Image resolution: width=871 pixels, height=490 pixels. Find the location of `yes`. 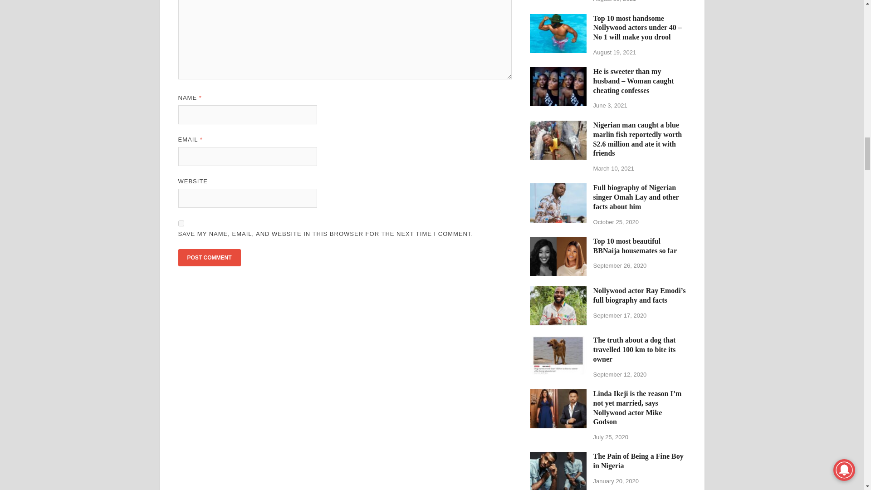

yes is located at coordinates (181, 223).